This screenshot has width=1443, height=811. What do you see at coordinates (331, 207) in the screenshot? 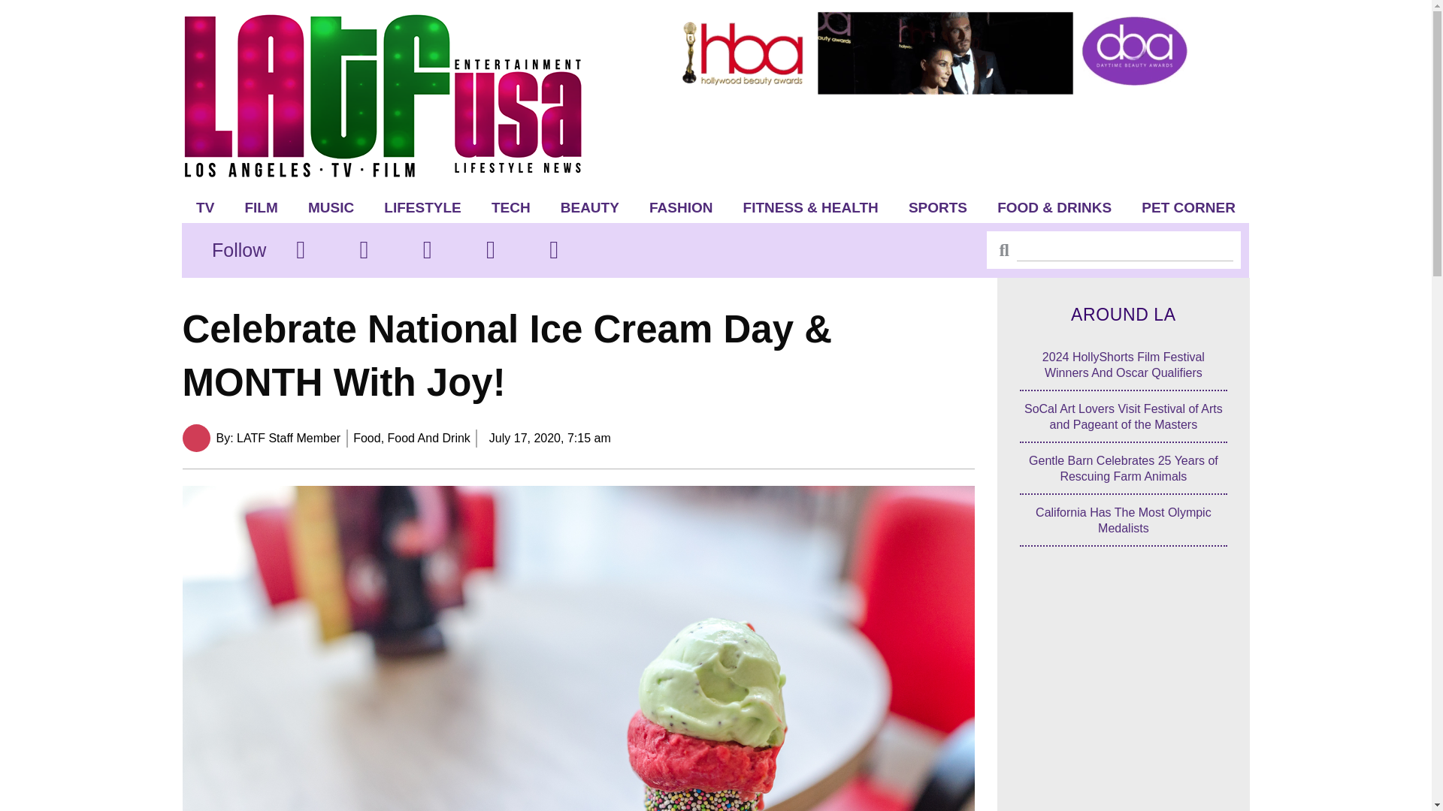
I see `MUSIC` at bounding box center [331, 207].